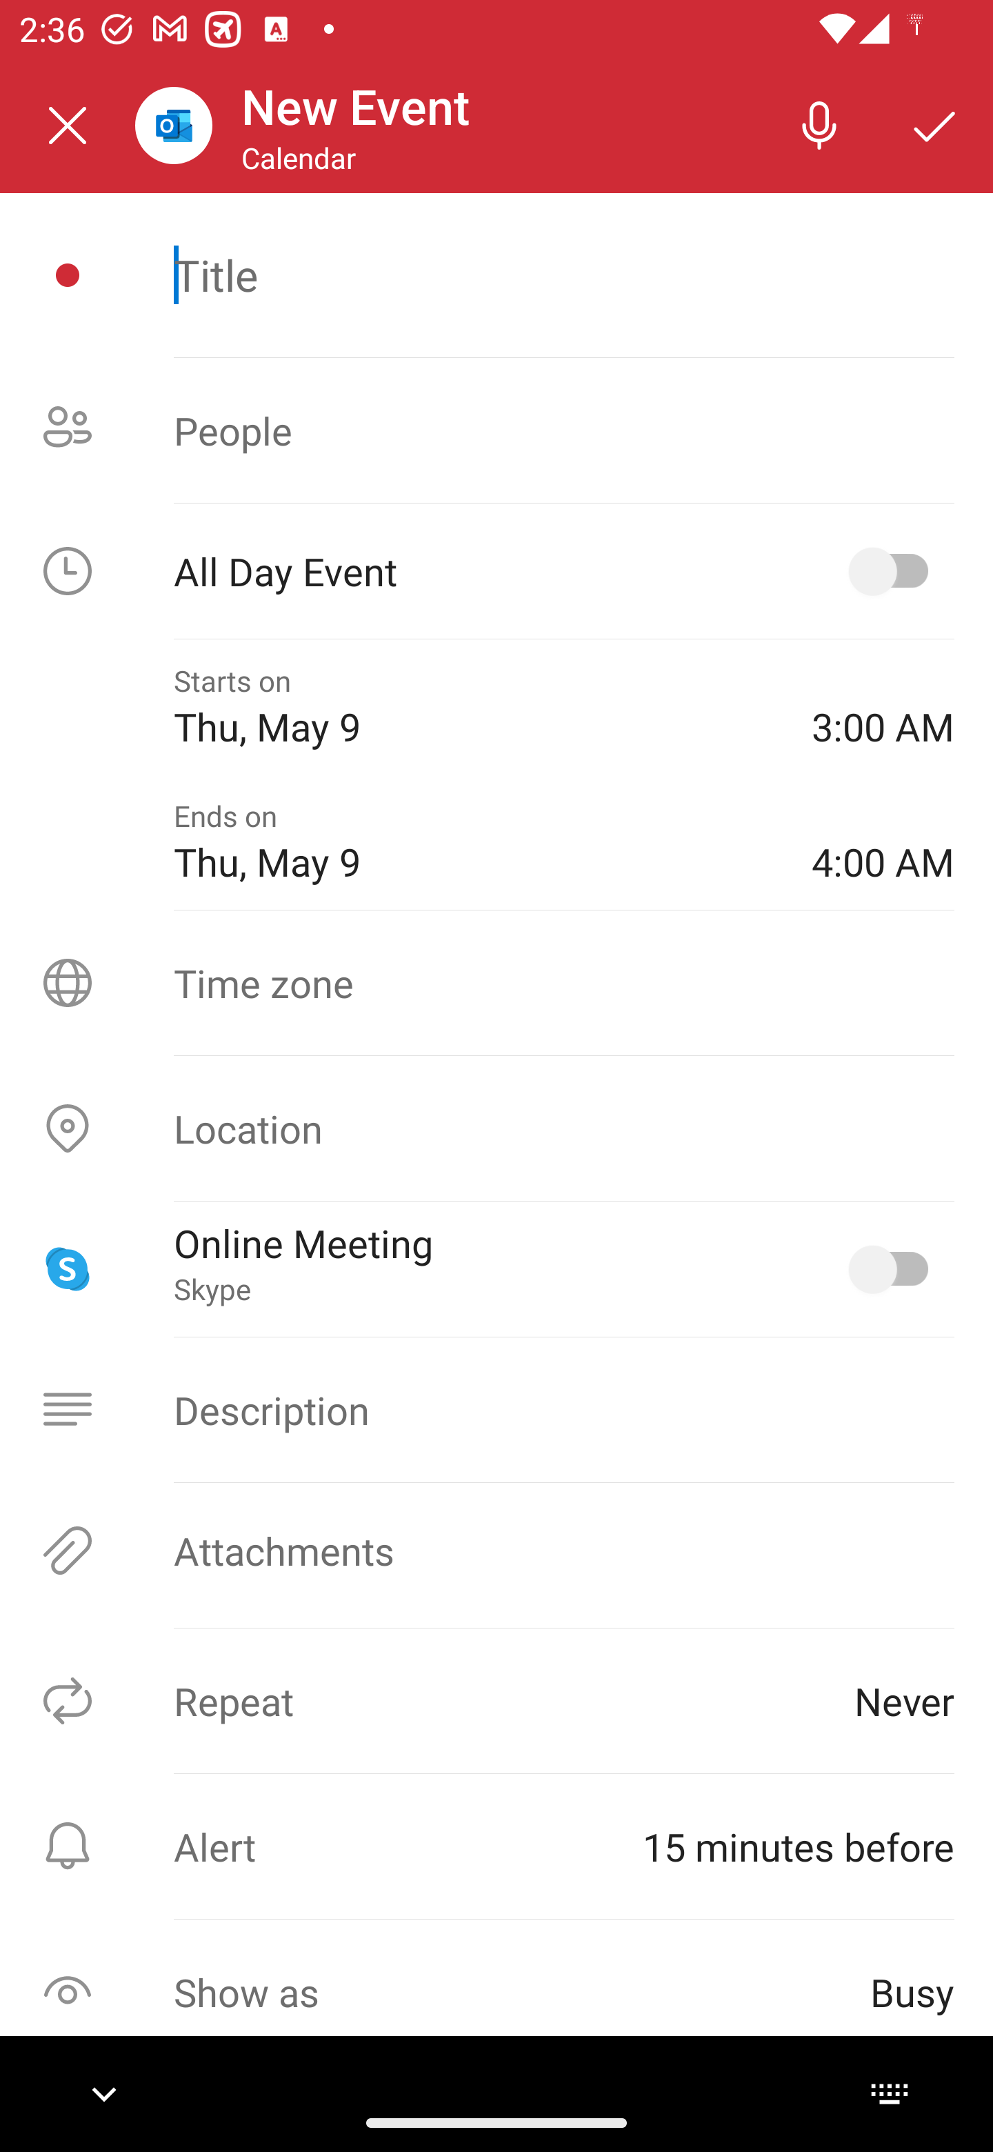 The width and height of the screenshot is (993, 2152). What do you see at coordinates (496, 430) in the screenshot?
I see `People` at bounding box center [496, 430].